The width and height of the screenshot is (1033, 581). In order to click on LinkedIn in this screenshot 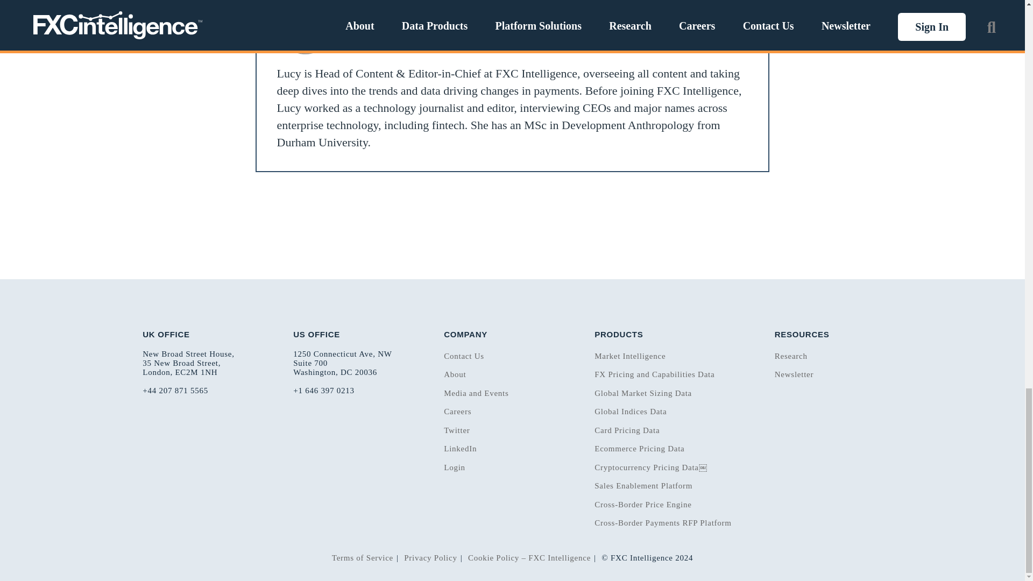, I will do `click(723, 31)`.